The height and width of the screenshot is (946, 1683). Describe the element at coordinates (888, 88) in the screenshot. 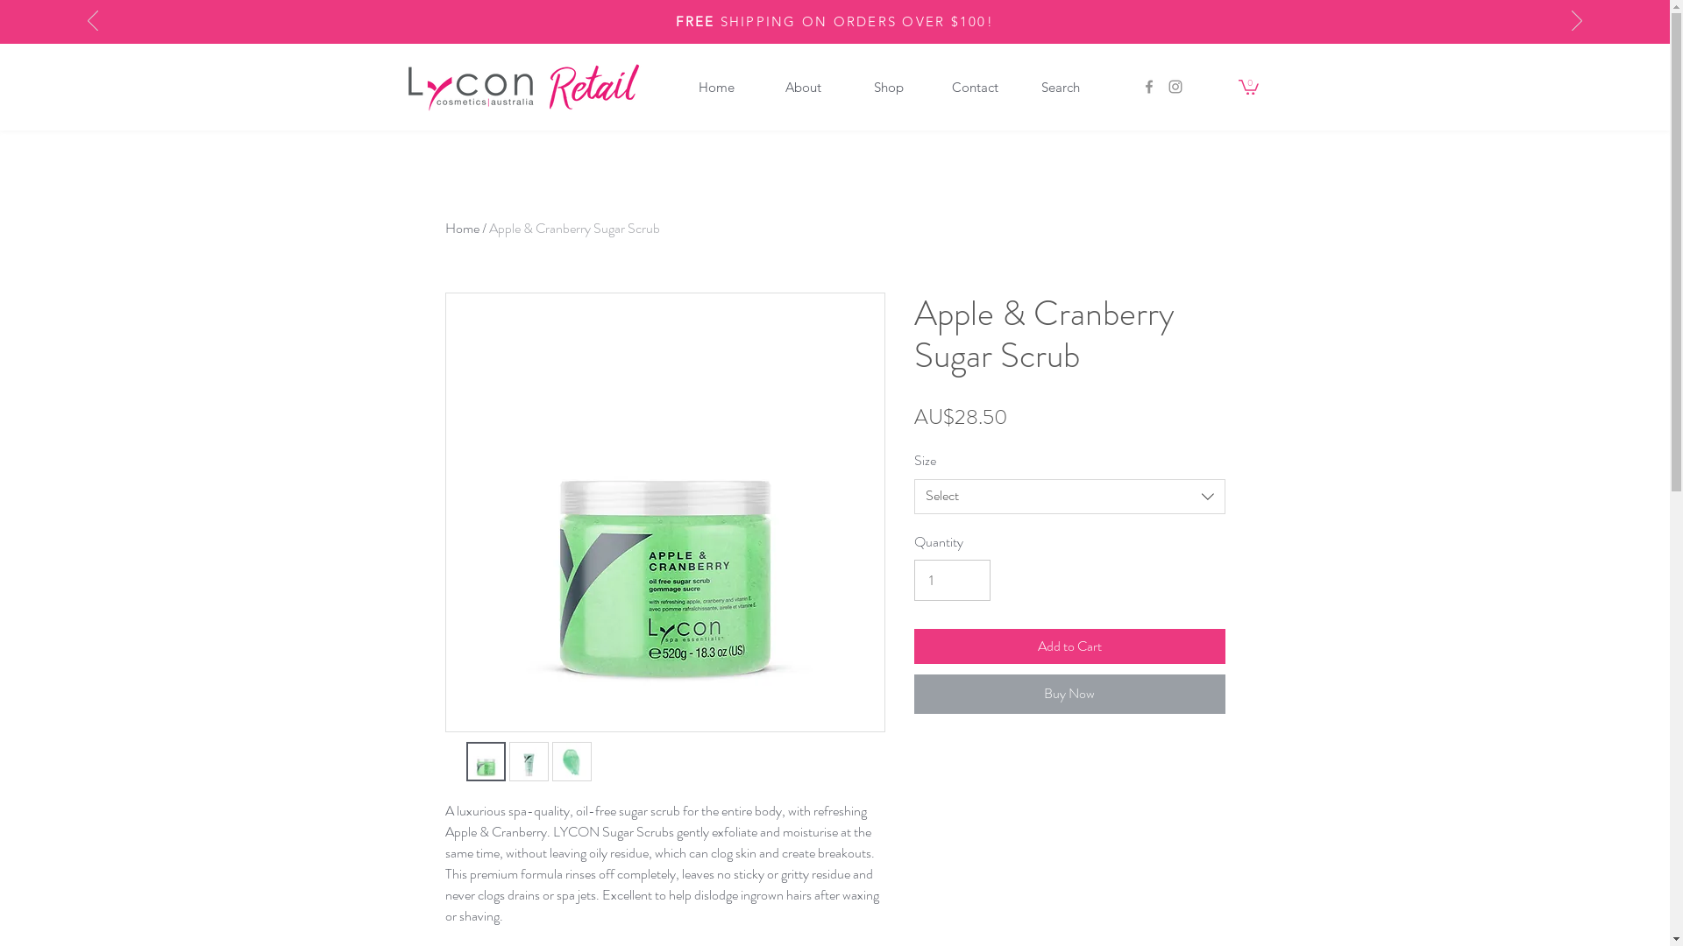

I see `Shop` at that location.